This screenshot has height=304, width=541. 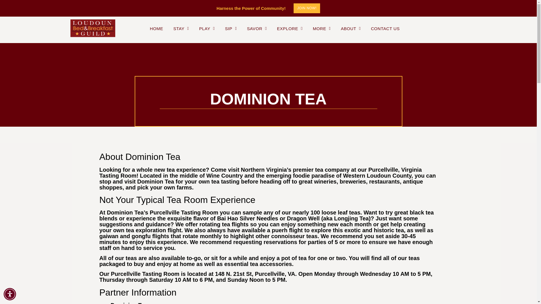 I want to click on HOME, so click(x=156, y=28).